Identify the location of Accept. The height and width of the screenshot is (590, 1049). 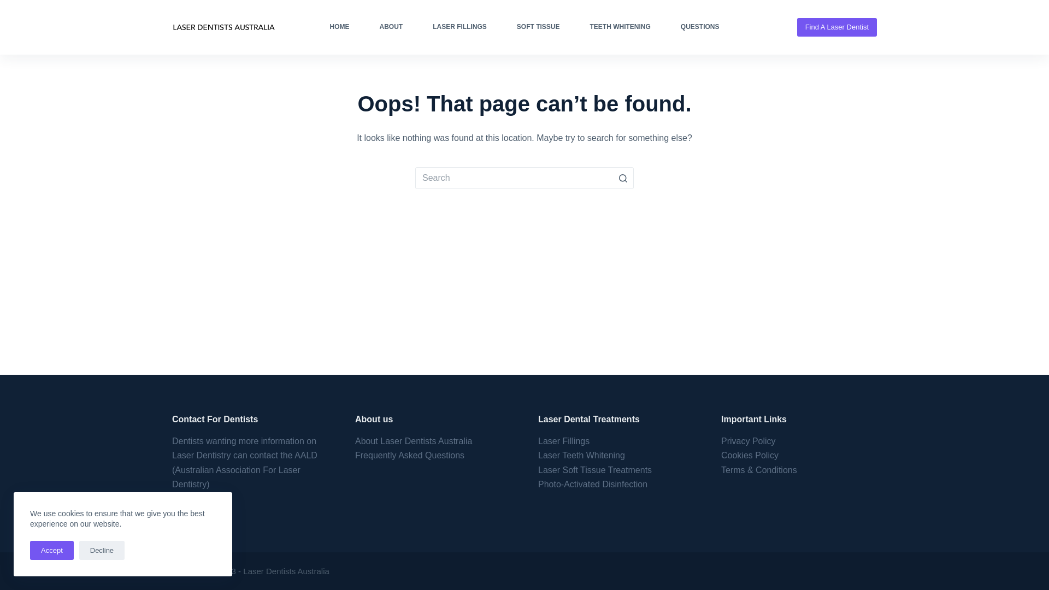
(52, 551).